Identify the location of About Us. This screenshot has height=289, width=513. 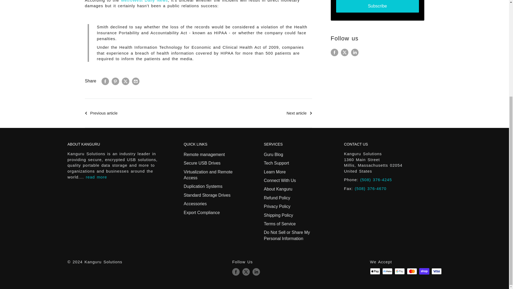
(96, 177).